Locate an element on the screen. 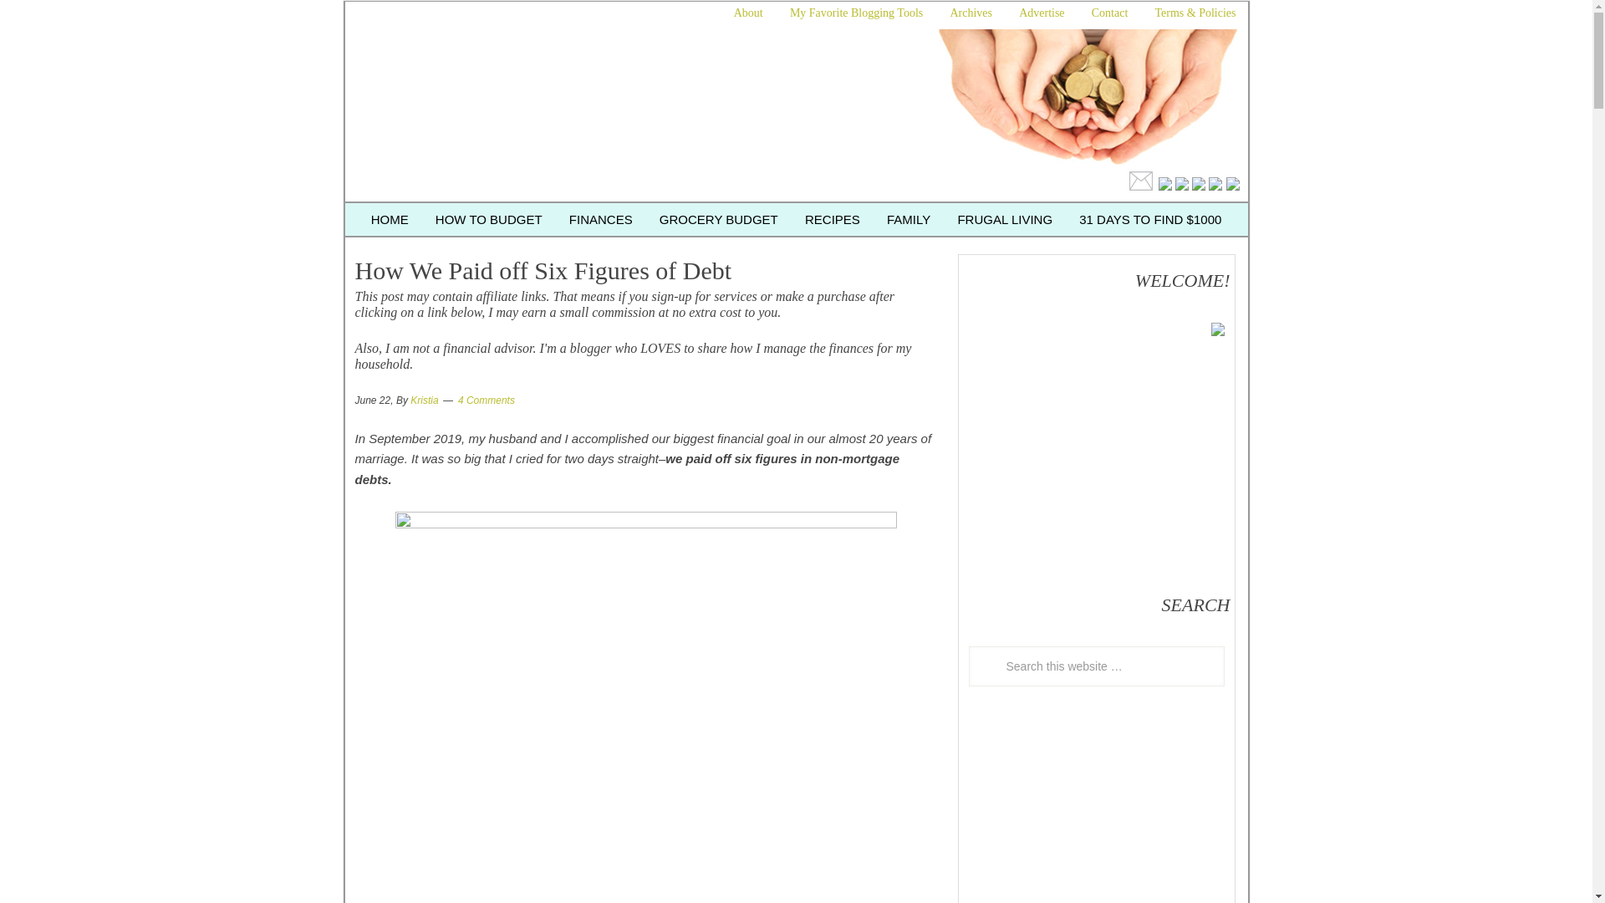 This screenshot has height=903, width=1605. HOW TO BUDGET is located at coordinates (488, 219).